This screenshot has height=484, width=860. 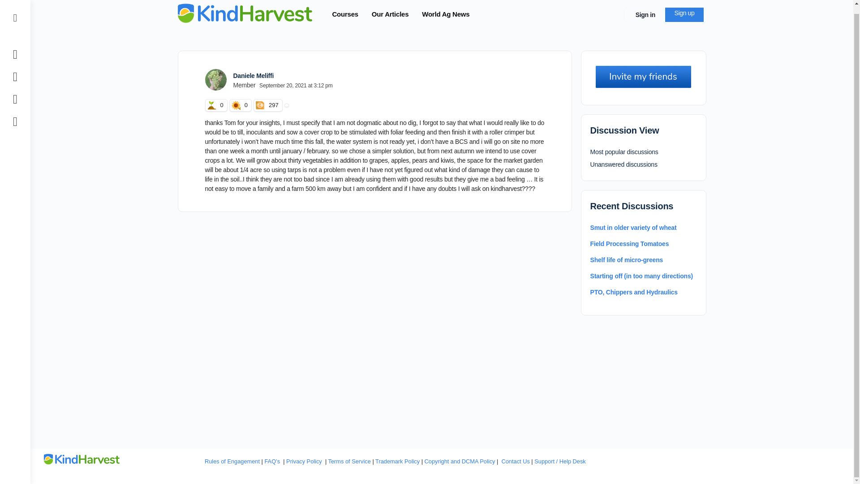 I want to click on Field Processing Tomatoes, so click(x=629, y=243).